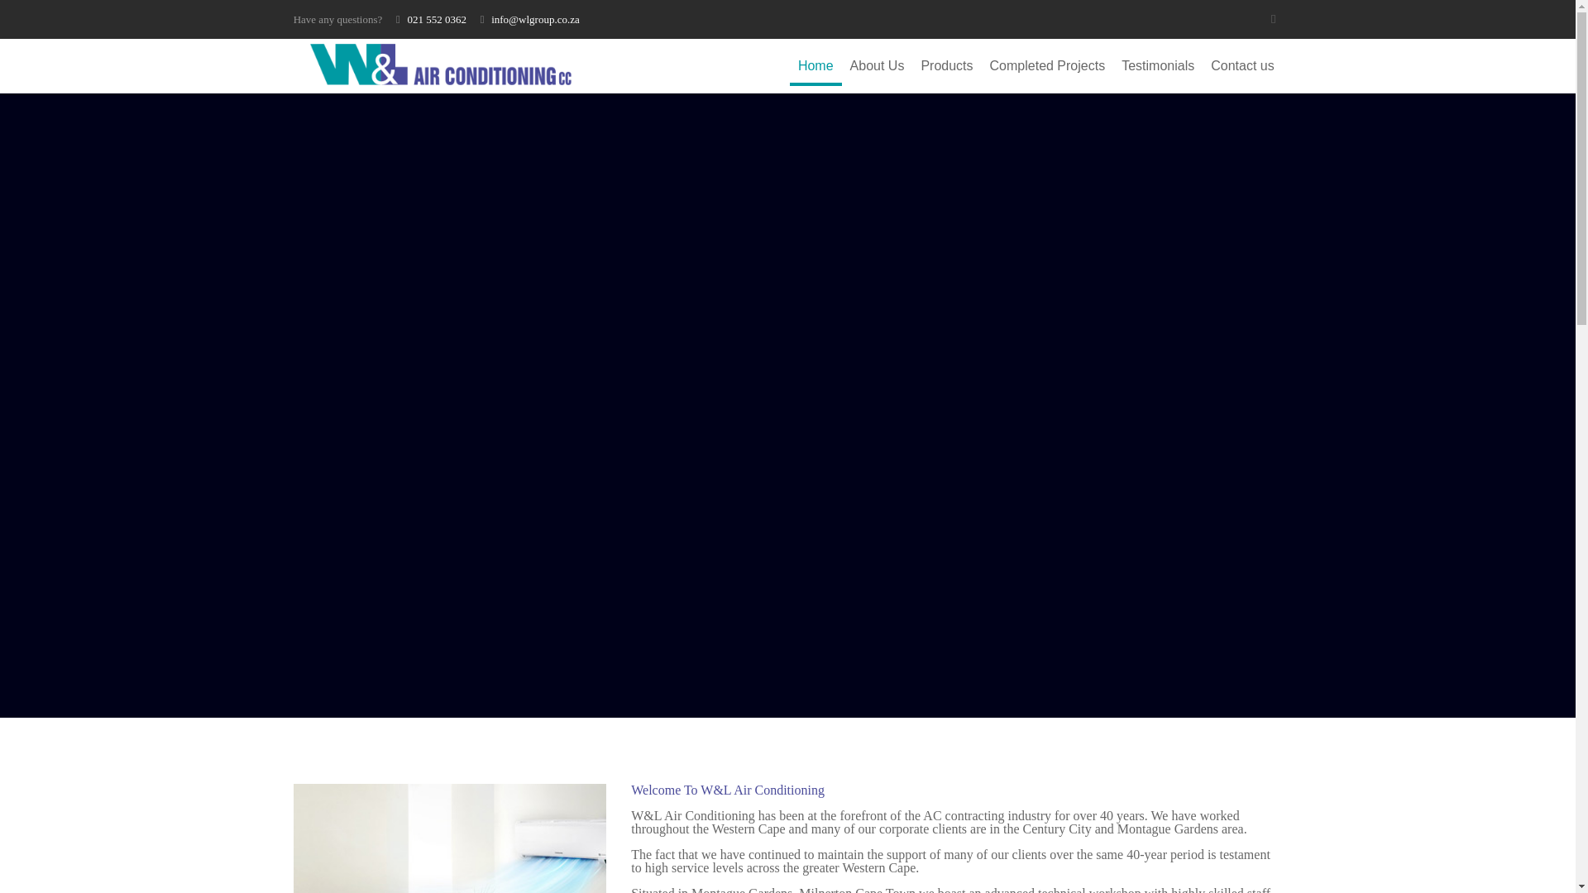 This screenshot has height=893, width=1588. What do you see at coordinates (1047, 66) in the screenshot?
I see `Completed Projects` at bounding box center [1047, 66].